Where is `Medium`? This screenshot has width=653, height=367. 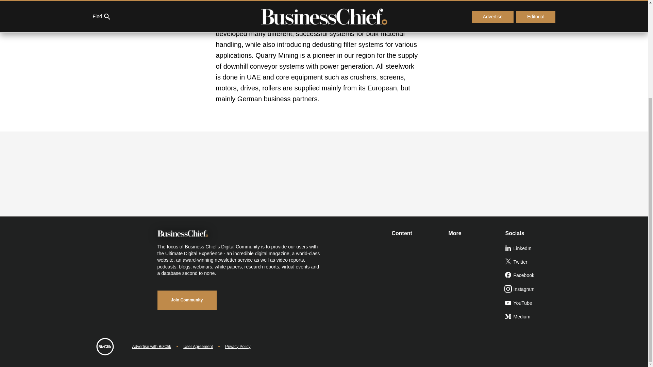
Medium is located at coordinates (531, 317).